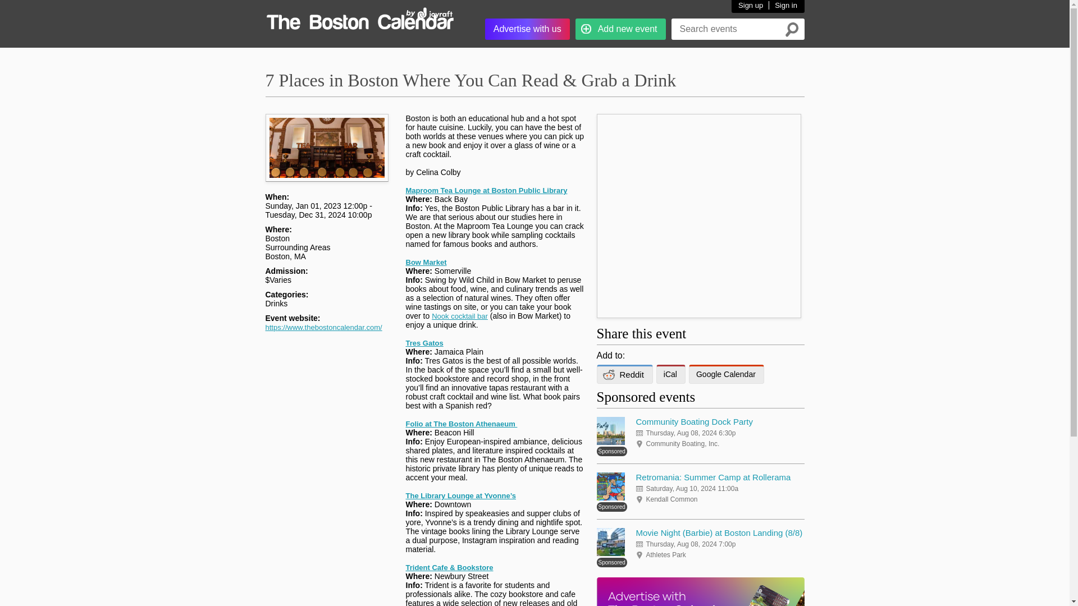 The image size is (1078, 606). I want to click on Sign up, so click(751, 6).